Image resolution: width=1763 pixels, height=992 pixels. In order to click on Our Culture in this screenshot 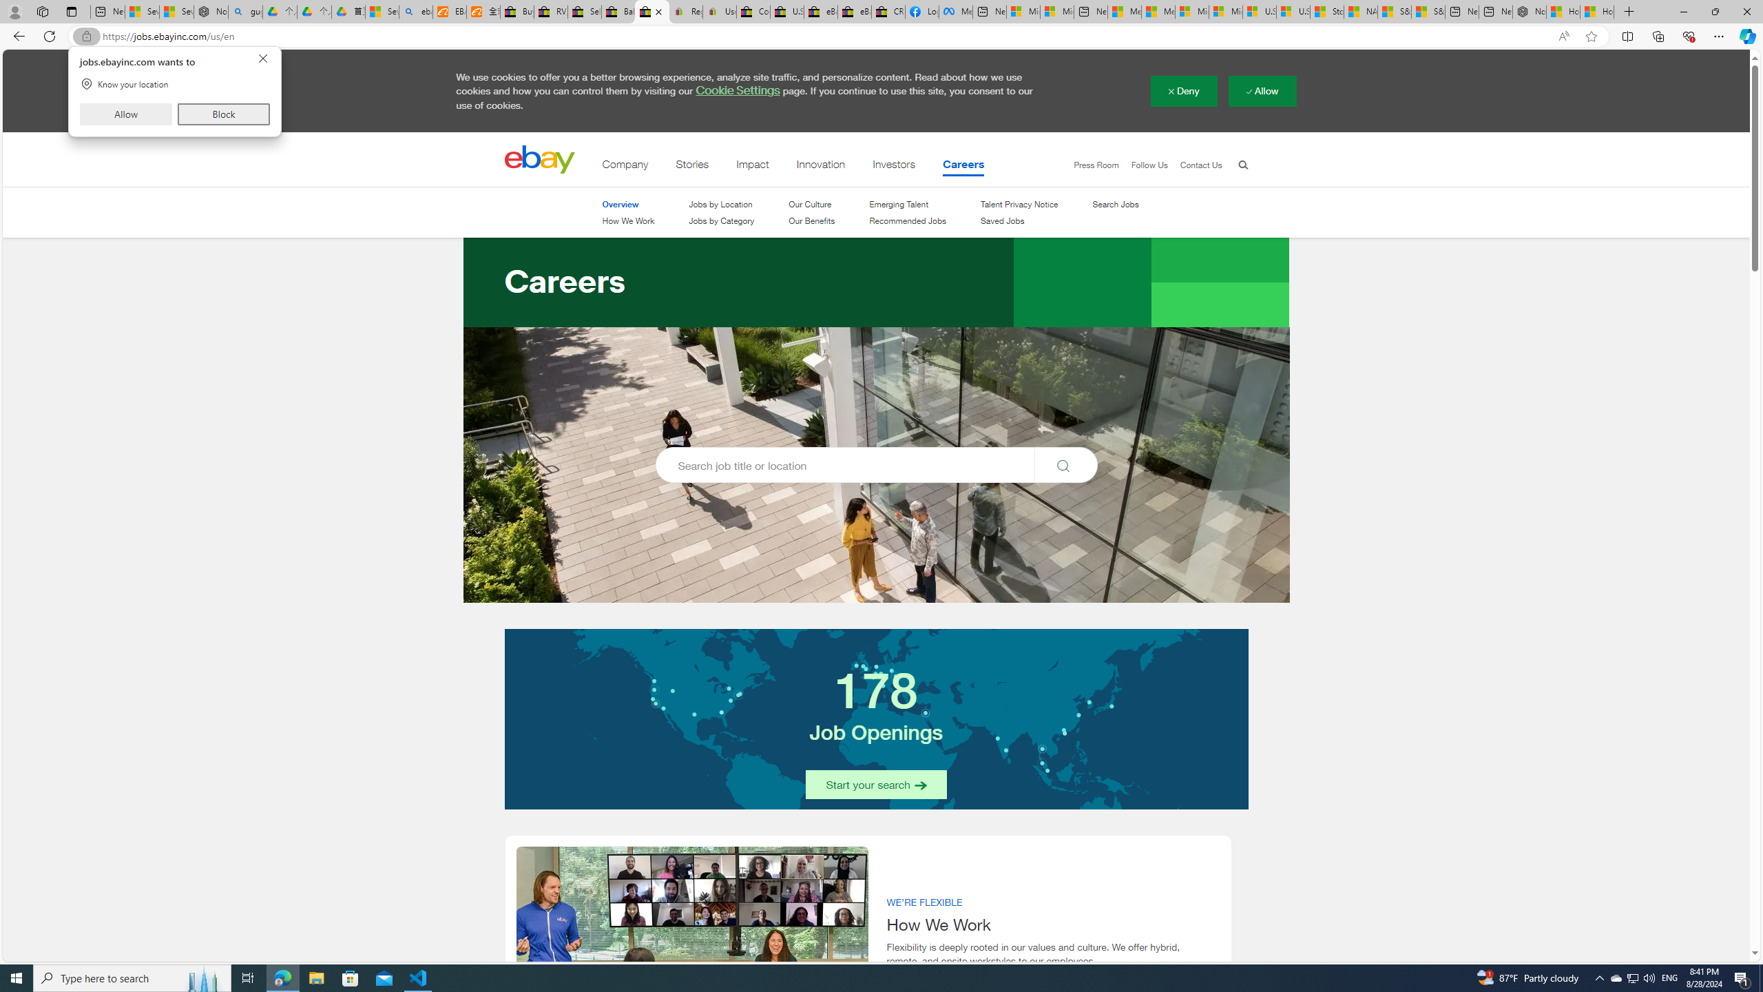, I will do `click(811, 204)`.